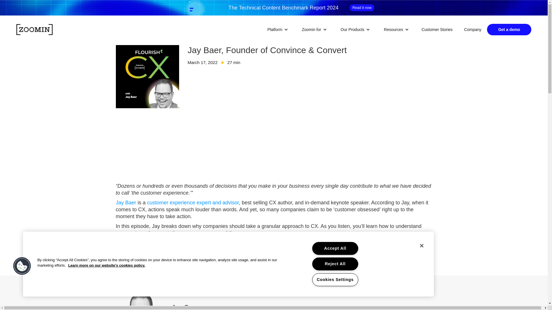 The height and width of the screenshot is (310, 552). Describe the element at coordinates (472, 29) in the screenshot. I see `Company` at that location.